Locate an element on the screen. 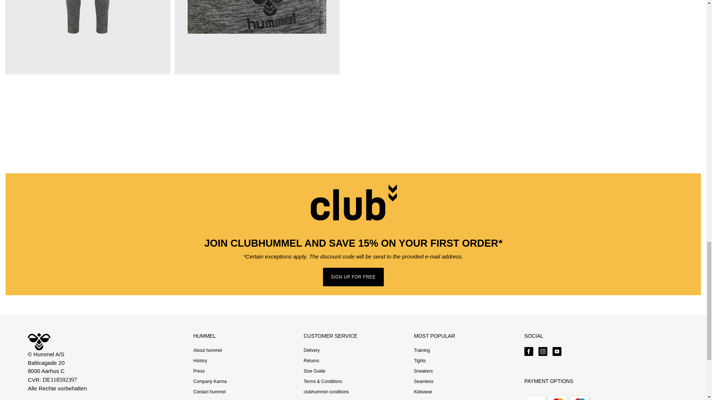 The width and height of the screenshot is (712, 400). Go to Contact is located at coordinates (209, 391).